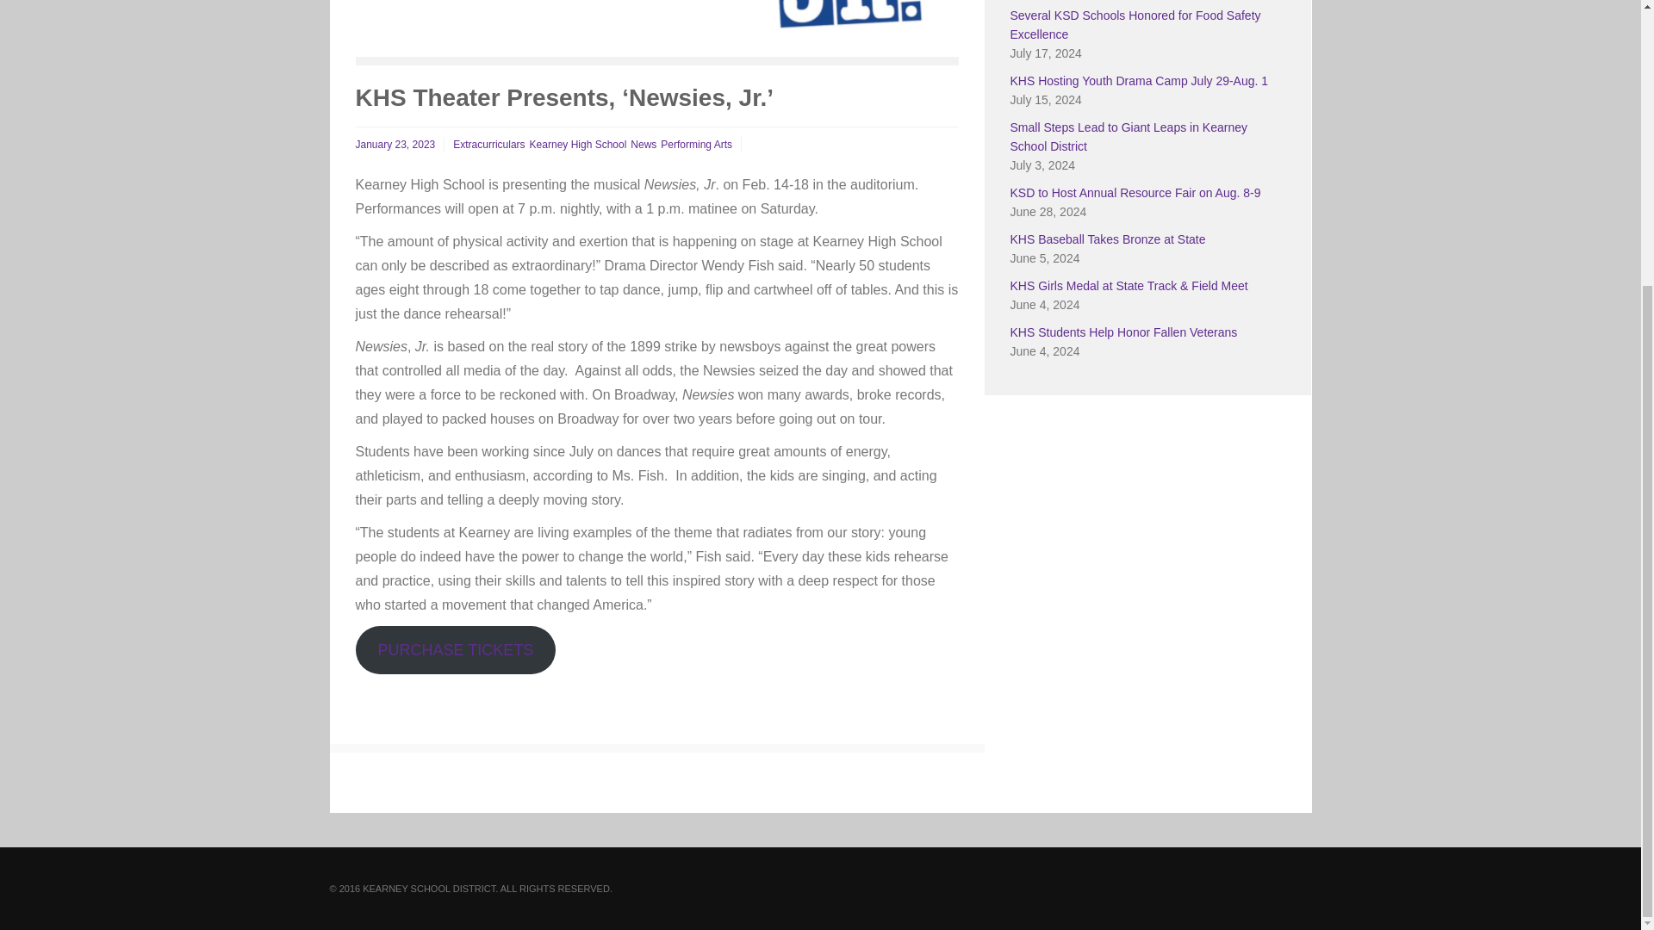 The width and height of the screenshot is (1654, 930). Describe the element at coordinates (1107, 239) in the screenshot. I see `KHS Baseball Takes Bronze at State` at that location.